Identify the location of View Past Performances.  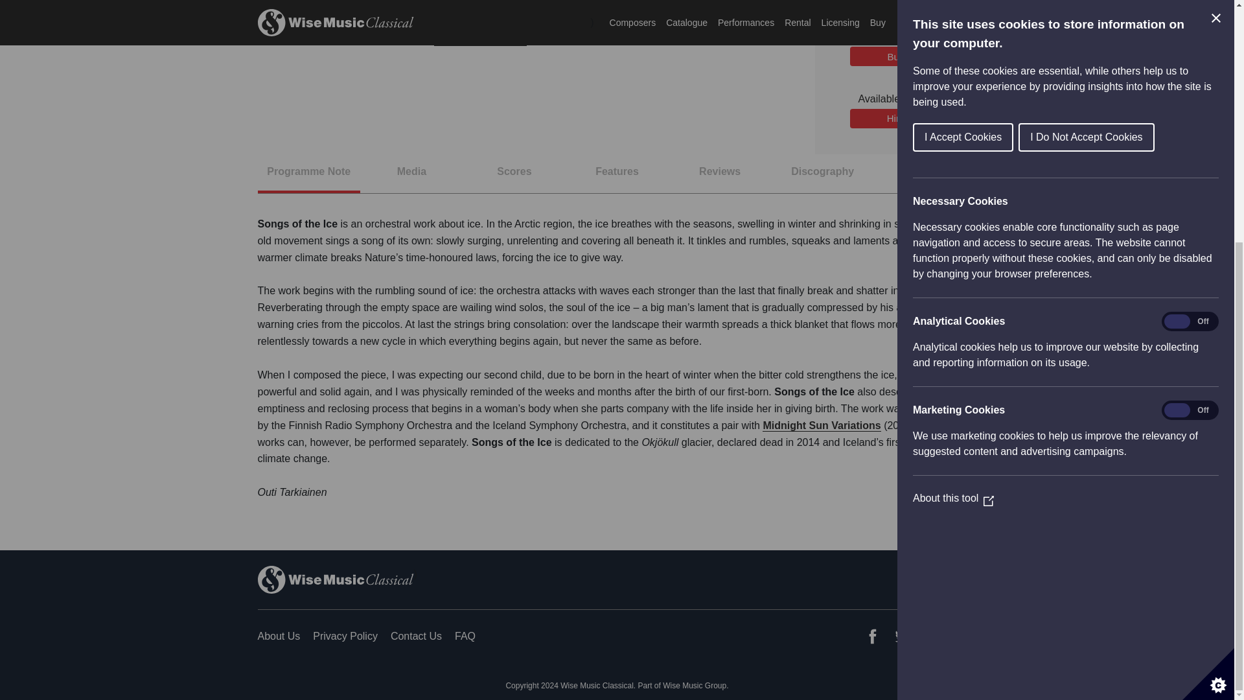
(480, 41).